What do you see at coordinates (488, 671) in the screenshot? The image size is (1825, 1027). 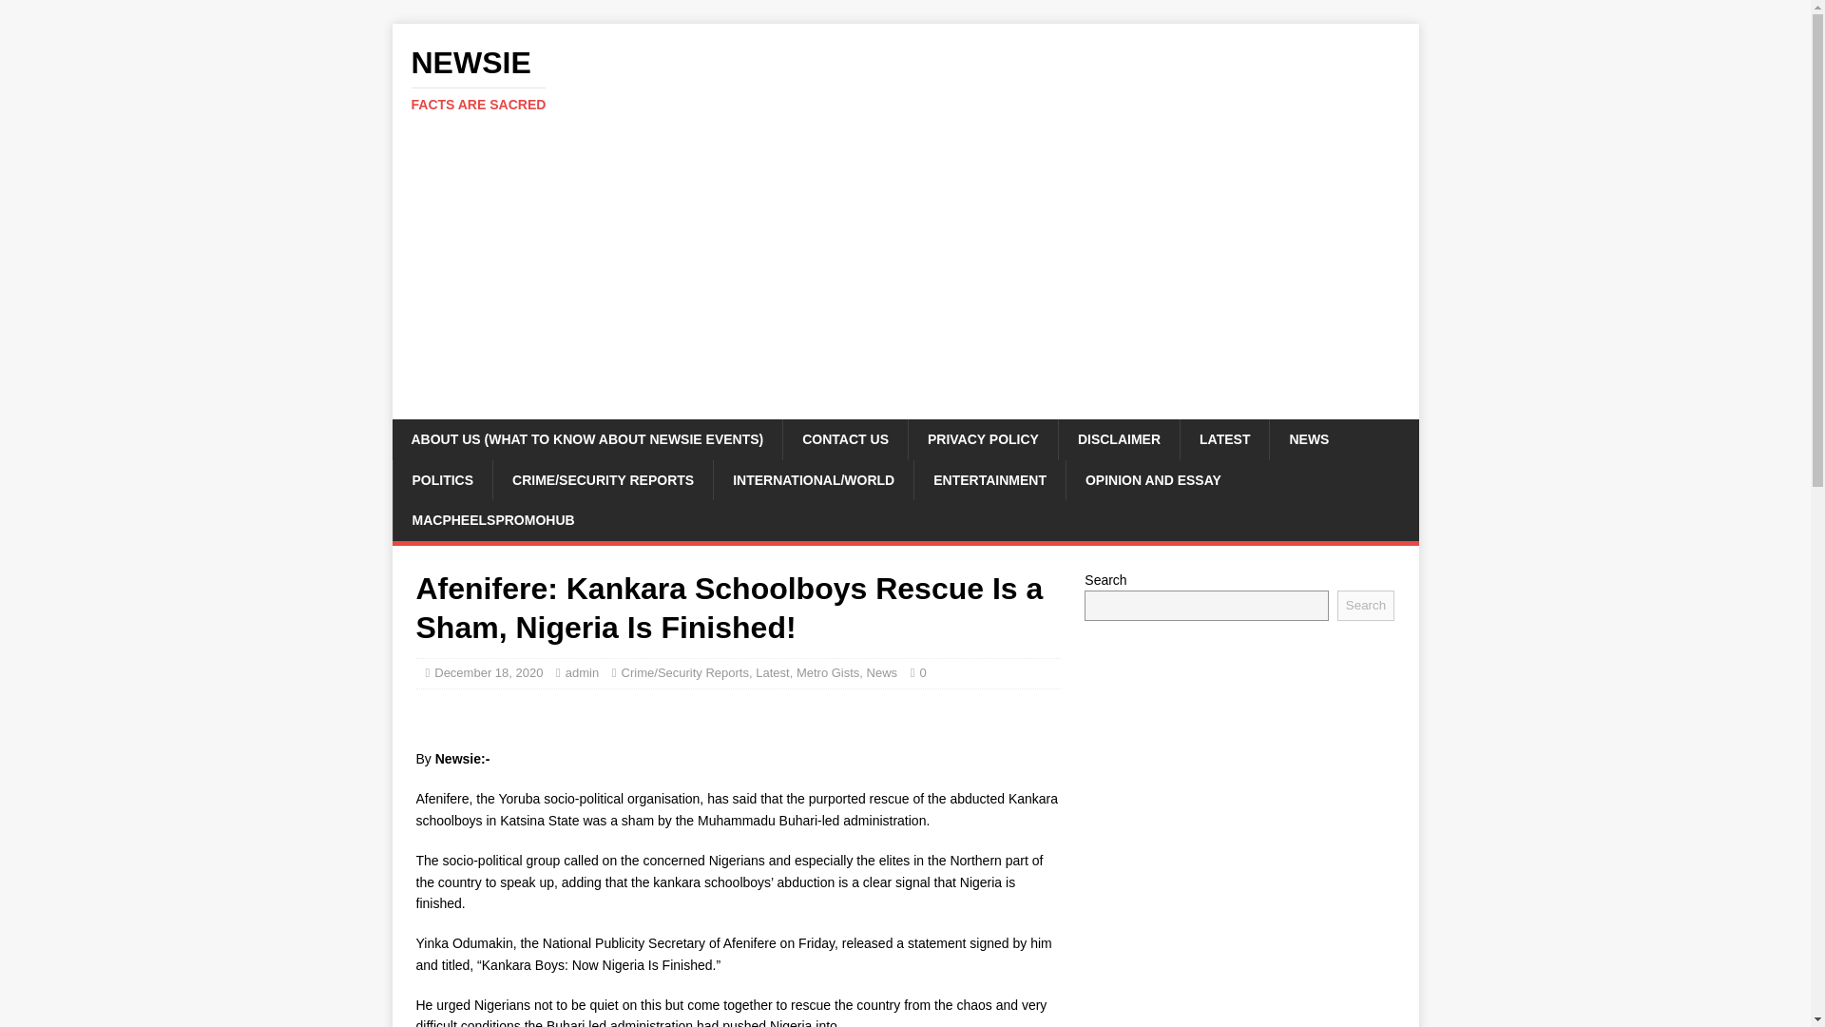 I see `December 18, 2020` at bounding box center [488, 671].